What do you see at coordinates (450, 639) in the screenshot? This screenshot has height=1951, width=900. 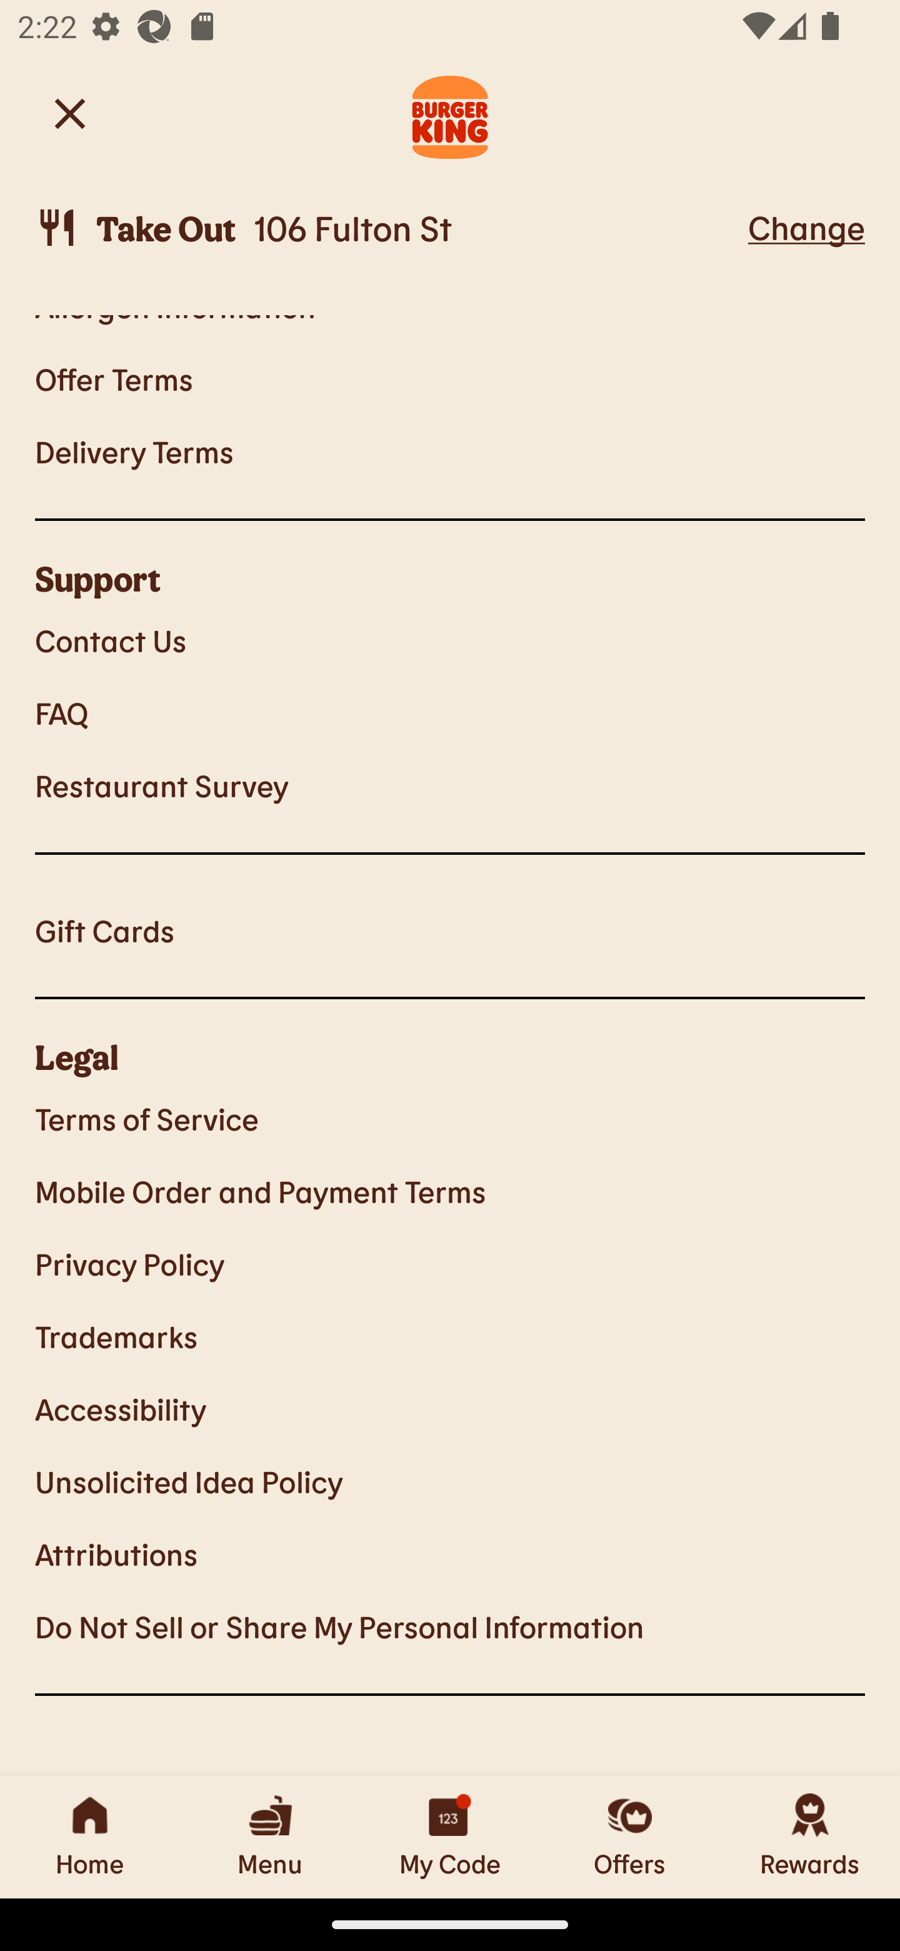 I see `Contact Us` at bounding box center [450, 639].